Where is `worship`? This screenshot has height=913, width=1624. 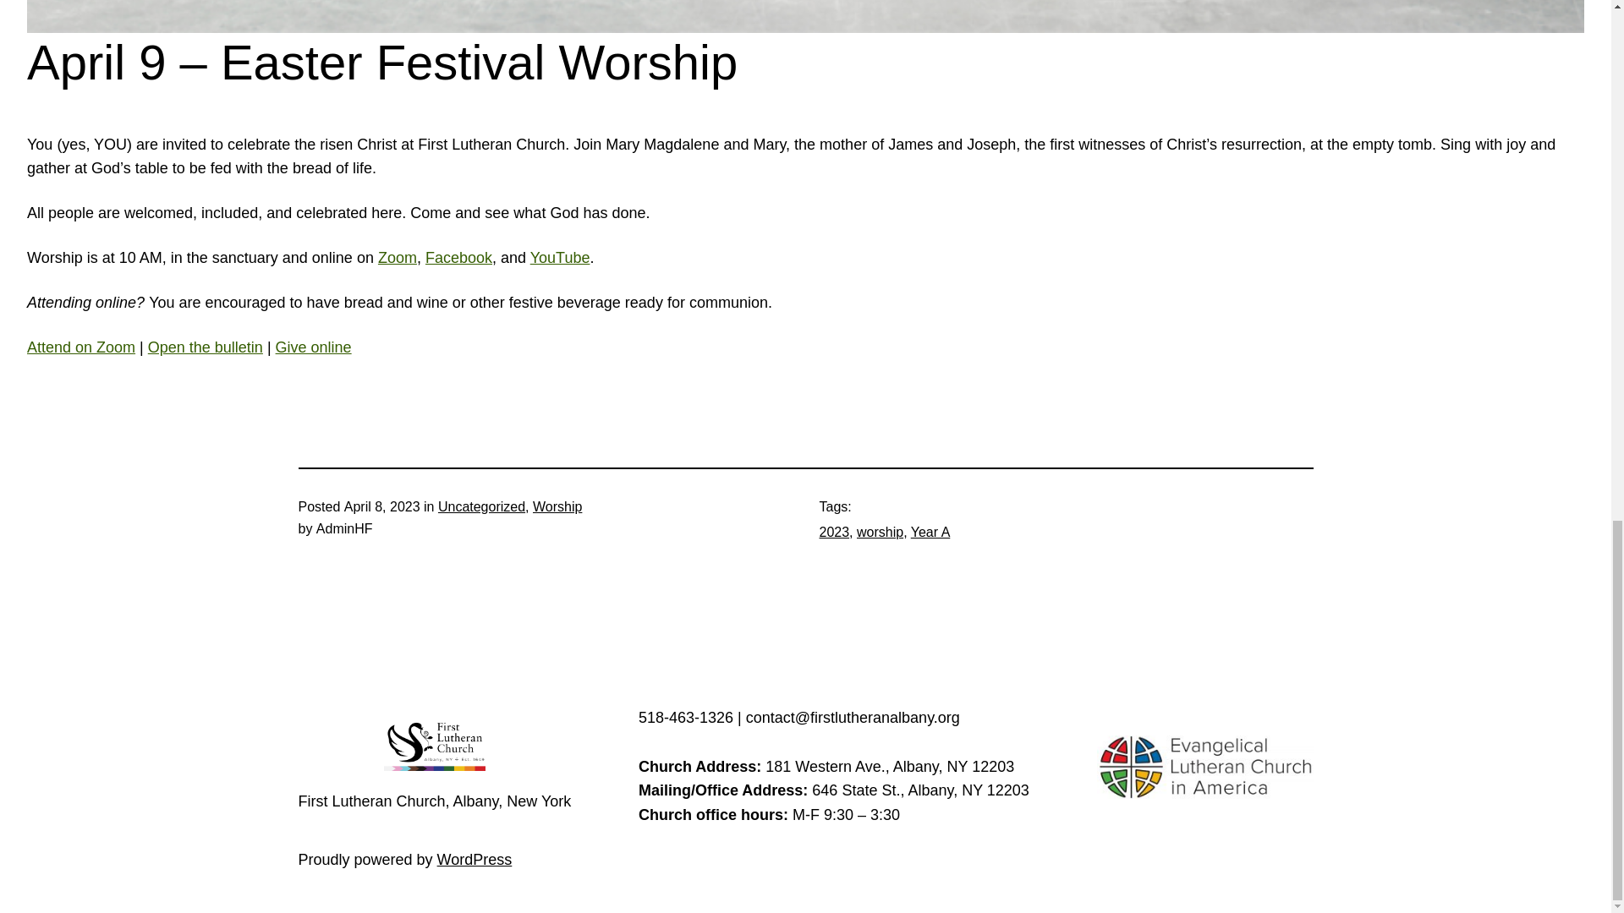 worship is located at coordinates (880, 533).